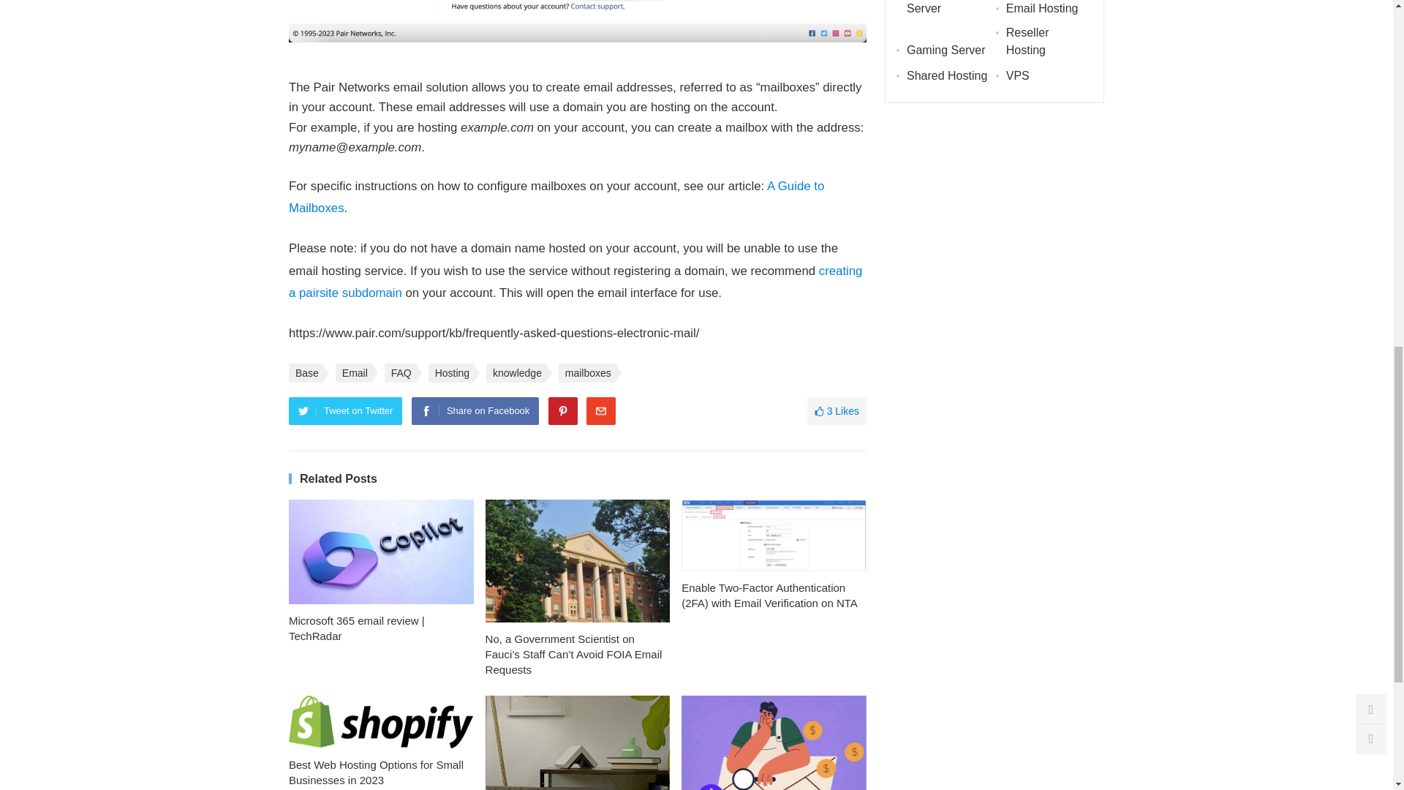  What do you see at coordinates (382, 721) in the screenshot?
I see `Best Web Hosting Options for Small Businesses in 2023` at bounding box center [382, 721].